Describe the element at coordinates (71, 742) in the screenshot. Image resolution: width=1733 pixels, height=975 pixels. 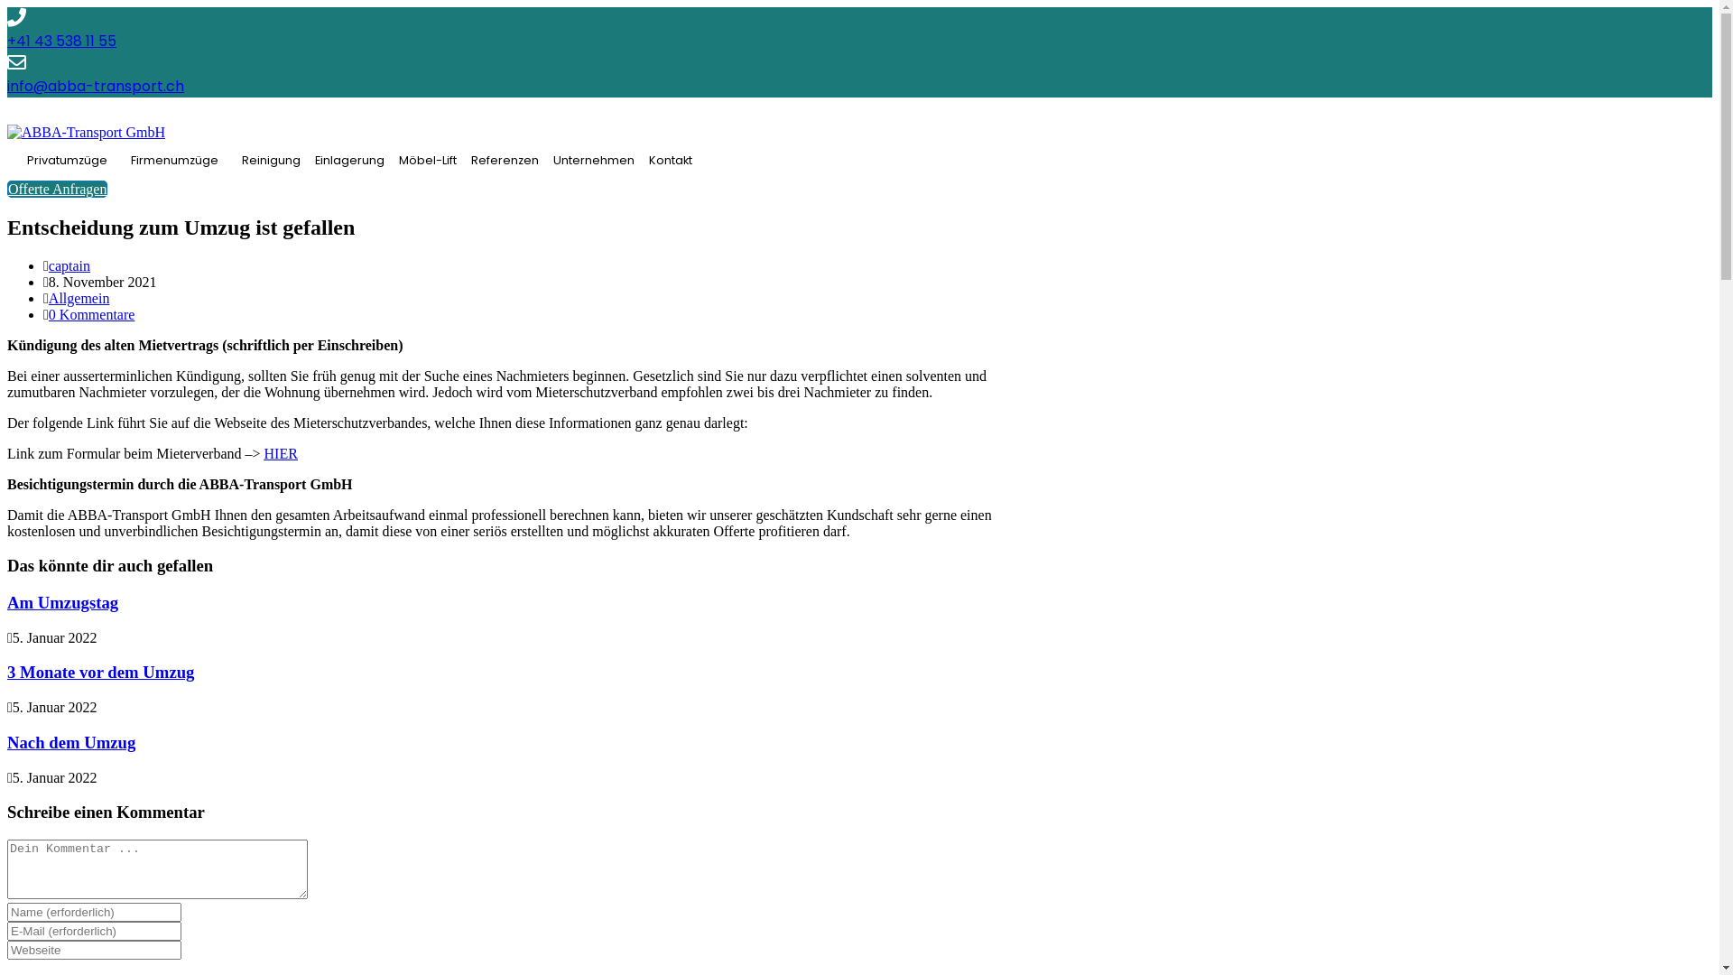
I see `Nach dem Umzug` at that location.